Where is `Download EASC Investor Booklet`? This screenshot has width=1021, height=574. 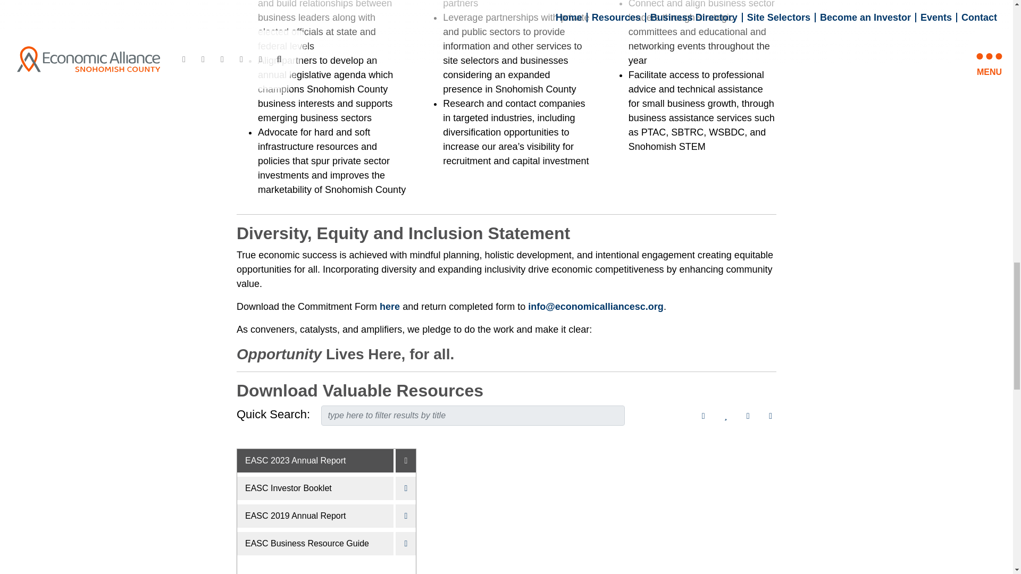
Download EASC Investor Booklet is located at coordinates (404, 488).